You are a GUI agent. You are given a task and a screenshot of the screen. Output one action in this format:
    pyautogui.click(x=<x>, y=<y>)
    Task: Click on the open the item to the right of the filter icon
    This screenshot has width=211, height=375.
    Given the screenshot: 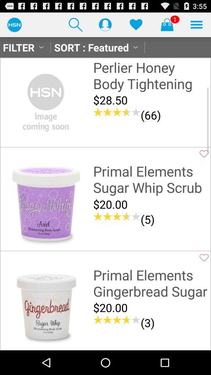 What is the action you would take?
    pyautogui.click(x=75, y=24)
    